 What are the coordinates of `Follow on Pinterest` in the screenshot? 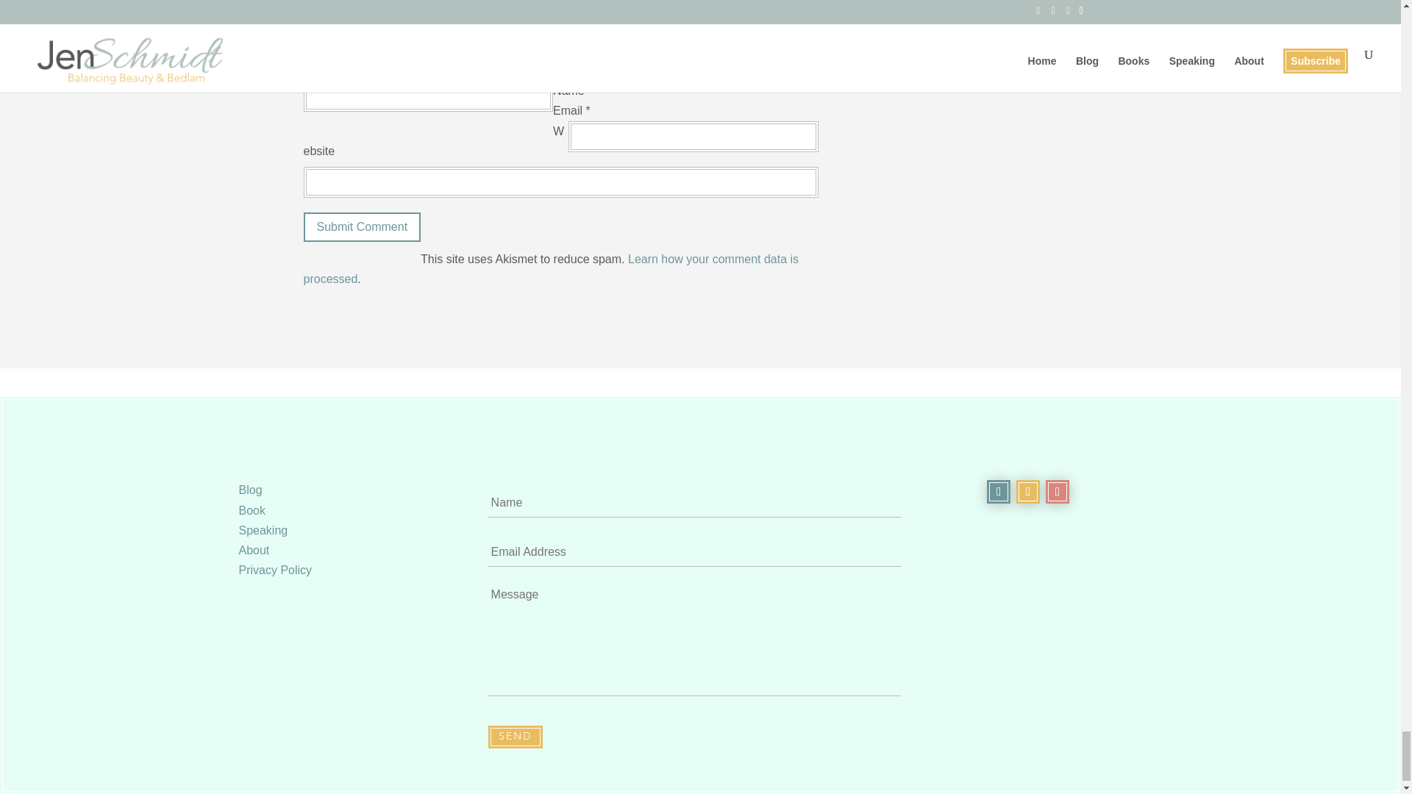 It's located at (1028, 491).